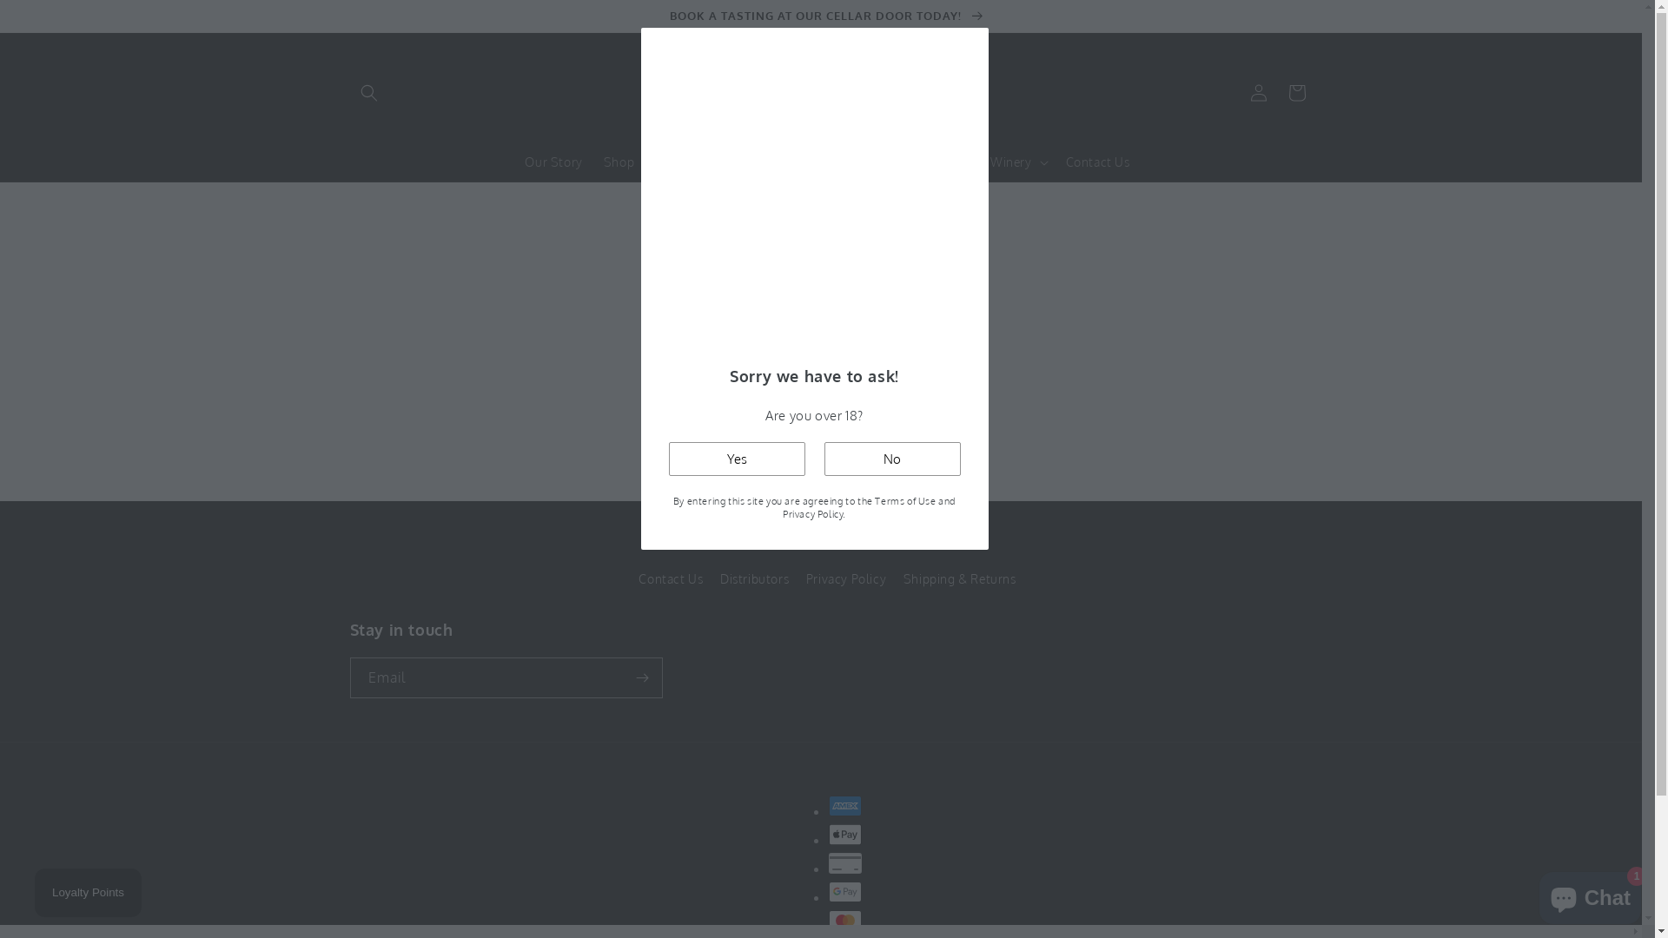  I want to click on Cart, so click(1296, 93).